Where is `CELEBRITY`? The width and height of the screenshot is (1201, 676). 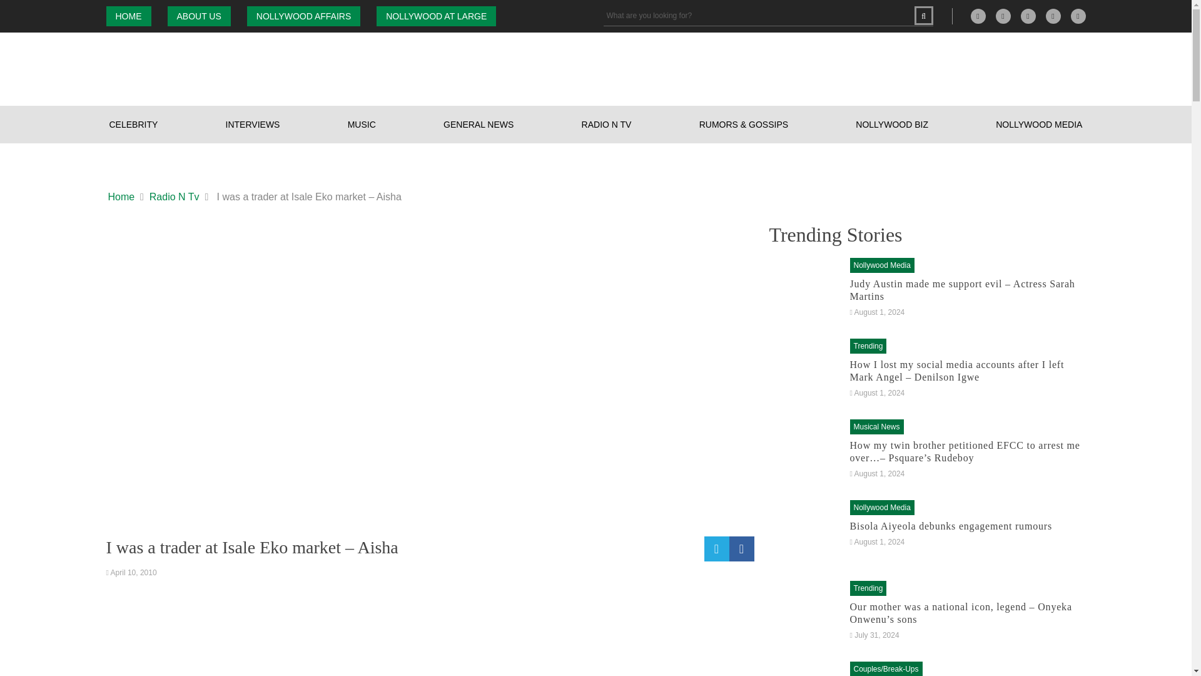
CELEBRITY is located at coordinates (134, 124).